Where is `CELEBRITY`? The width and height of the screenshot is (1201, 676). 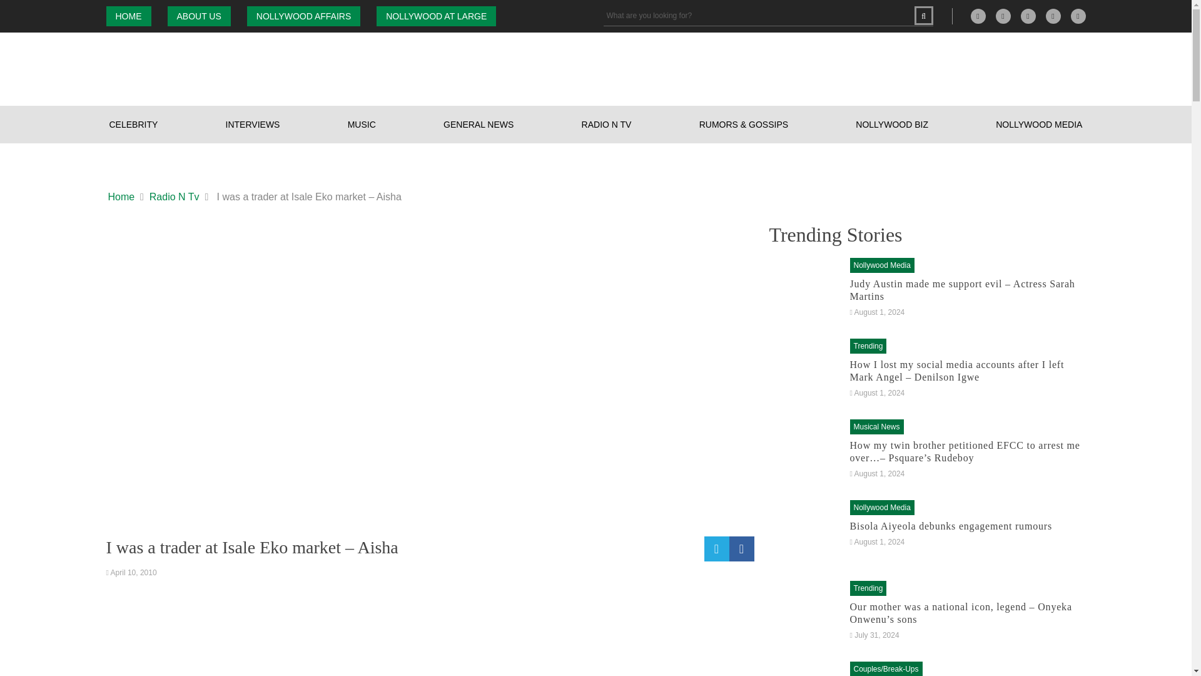
CELEBRITY is located at coordinates (134, 124).